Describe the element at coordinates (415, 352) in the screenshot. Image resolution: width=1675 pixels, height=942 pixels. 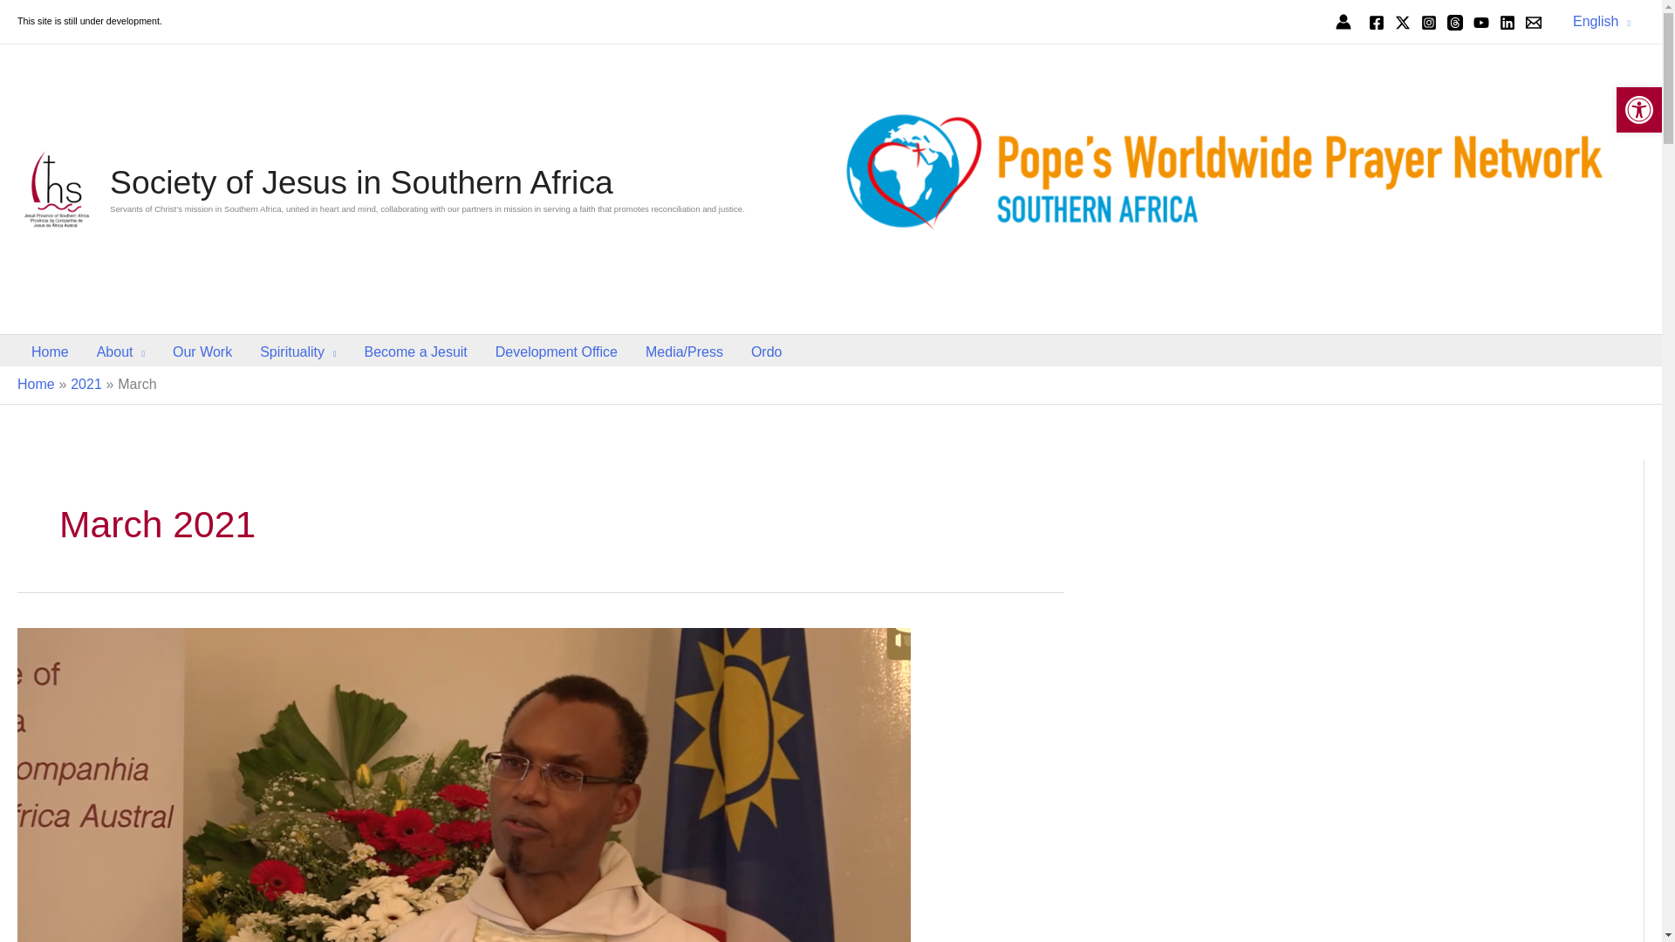
I see `Become a Jesuit` at that location.